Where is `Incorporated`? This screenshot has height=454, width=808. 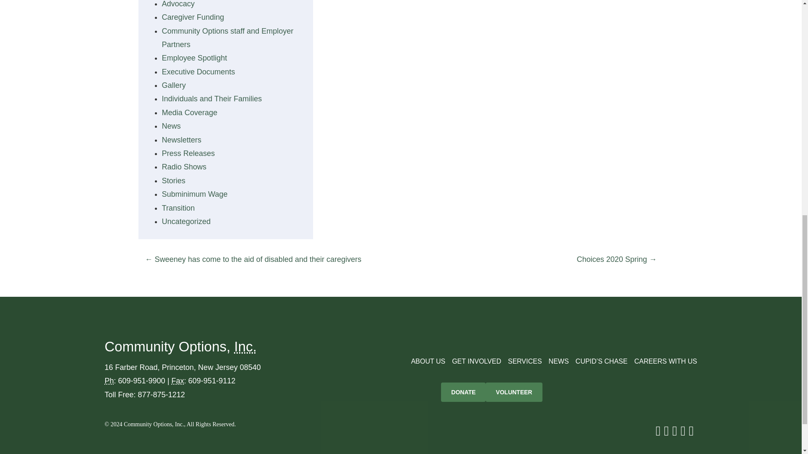
Incorporated is located at coordinates (245, 346).